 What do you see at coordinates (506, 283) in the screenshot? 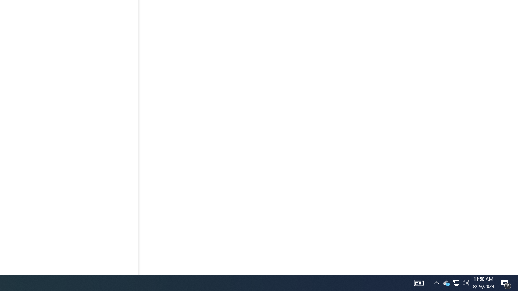
I see `Action Center, 2 new notifications` at bounding box center [506, 283].